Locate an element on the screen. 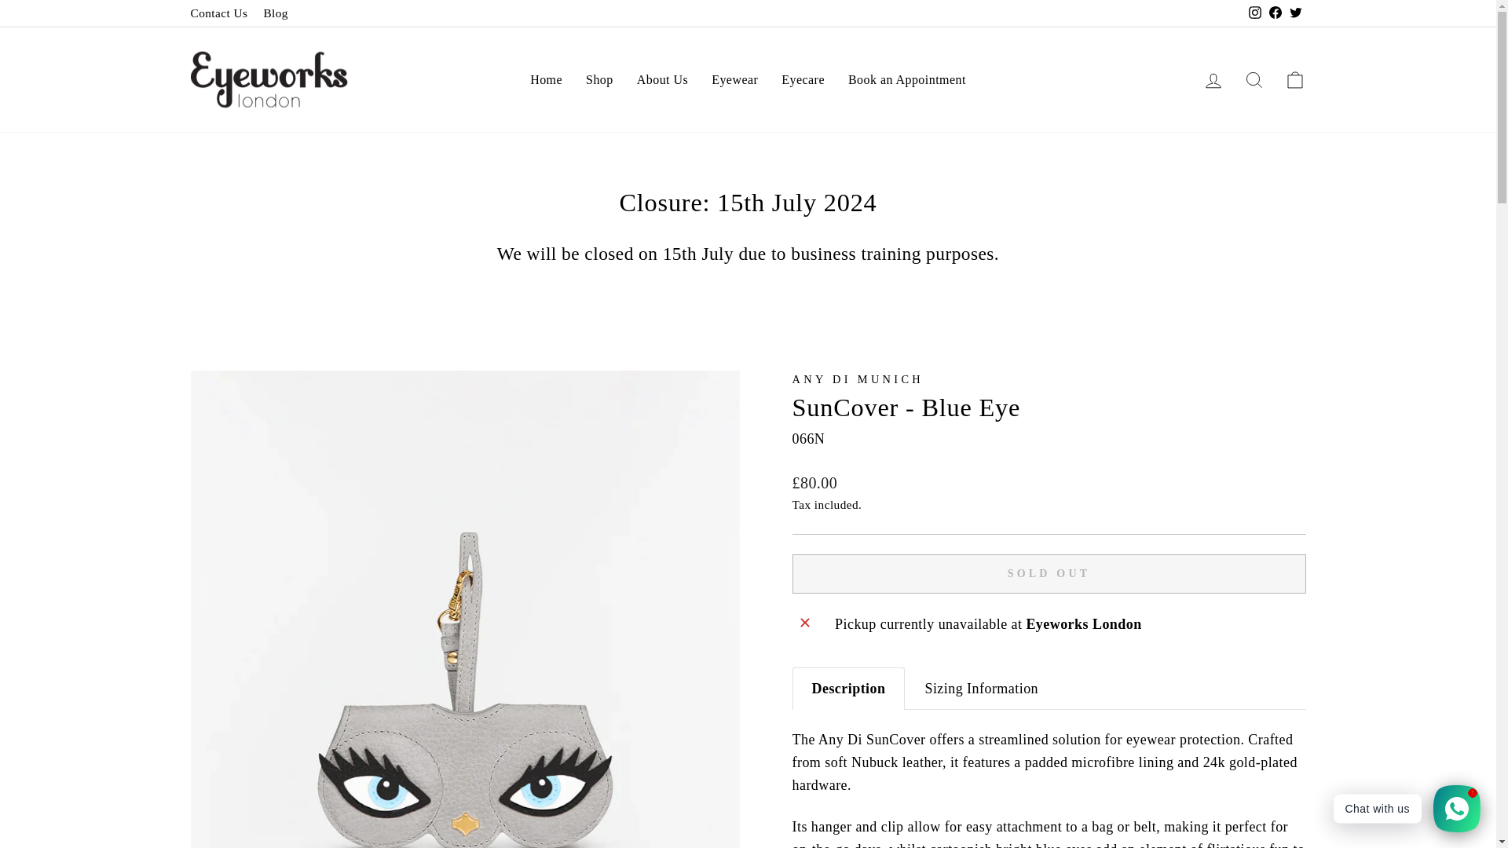  Any Di Munich is located at coordinates (858, 379).